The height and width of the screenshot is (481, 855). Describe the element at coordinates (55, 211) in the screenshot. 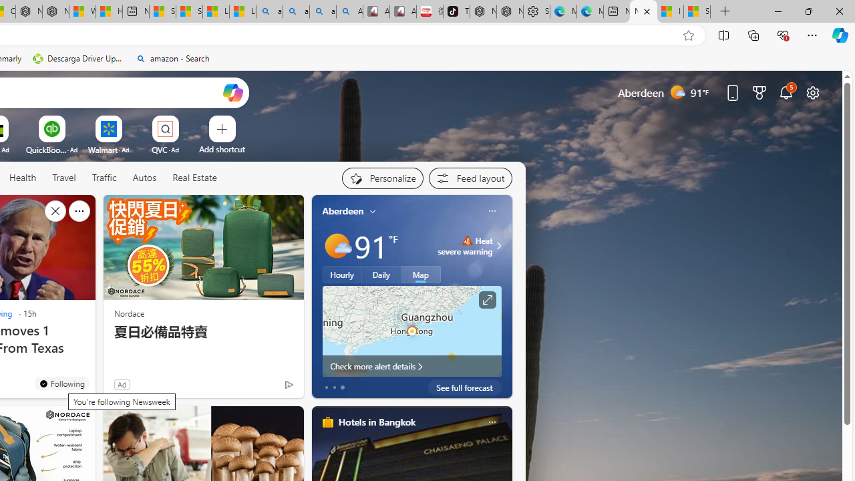

I see `Hide this story` at that location.